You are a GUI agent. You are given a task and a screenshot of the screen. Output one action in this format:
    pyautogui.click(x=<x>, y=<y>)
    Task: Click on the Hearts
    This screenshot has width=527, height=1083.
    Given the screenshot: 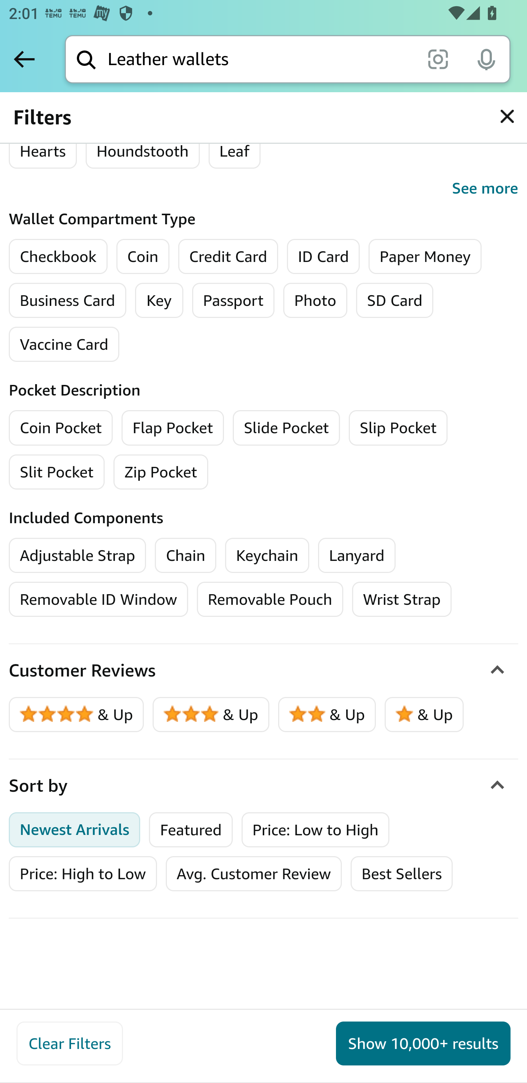 What is the action you would take?
    pyautogui.click(x=43, y=151)
    